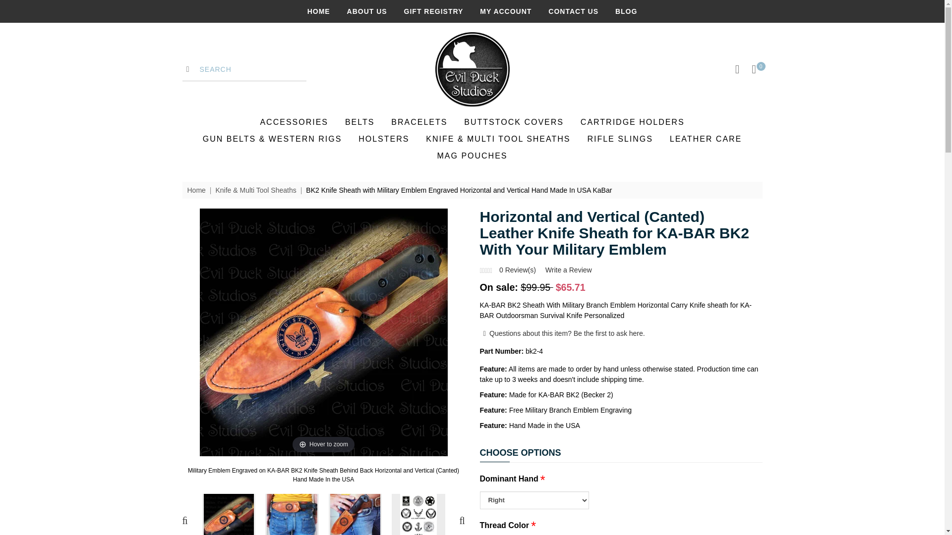 The image size is (952, 535). I want to click on 0, so click(754, 69).